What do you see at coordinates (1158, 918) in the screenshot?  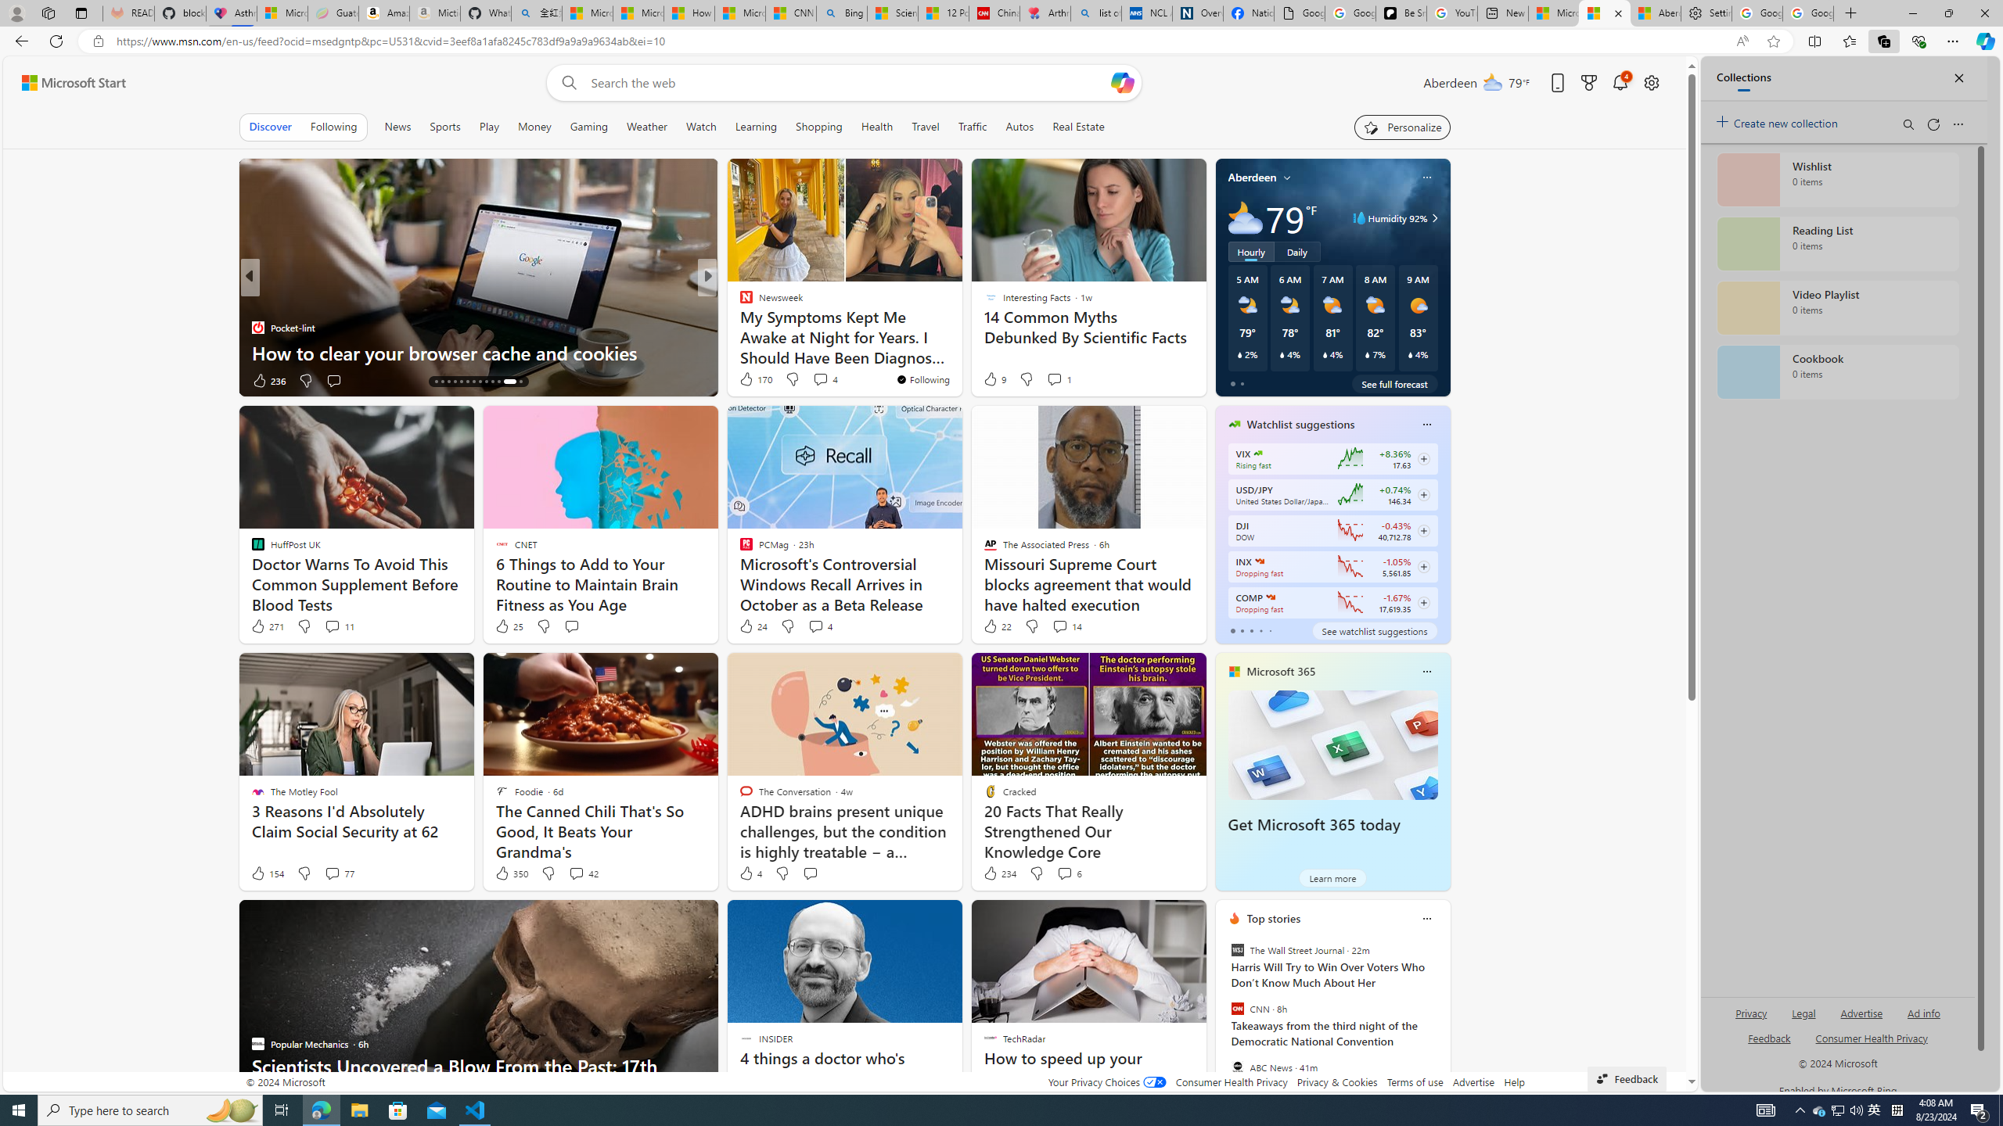 I see `Hide this story` at bounding box center [1158, 918].